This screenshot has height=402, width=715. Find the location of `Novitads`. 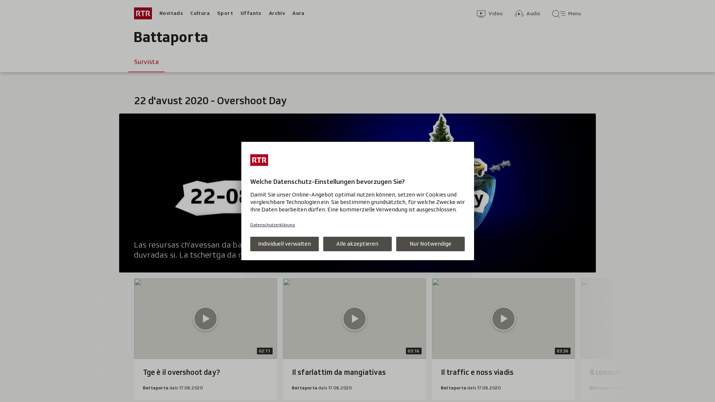

Novitads is located at coordinates (171, 13).